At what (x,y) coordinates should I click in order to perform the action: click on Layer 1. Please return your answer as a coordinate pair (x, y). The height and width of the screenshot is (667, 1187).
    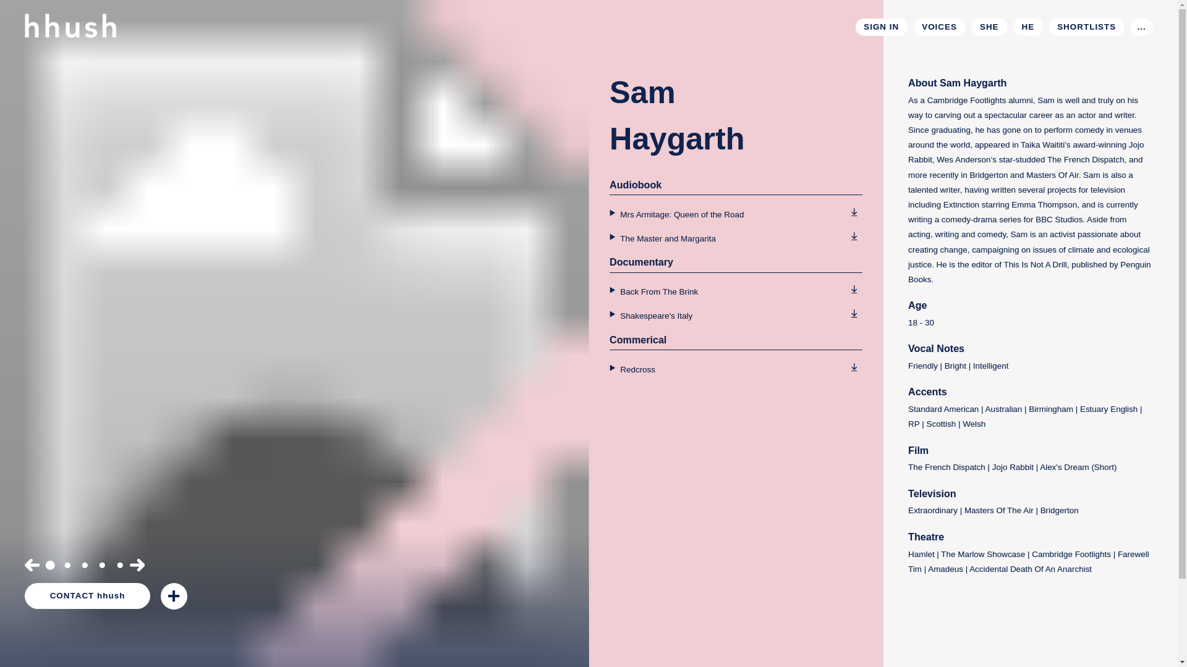
    Looking at the image, I should click on (120, 564).